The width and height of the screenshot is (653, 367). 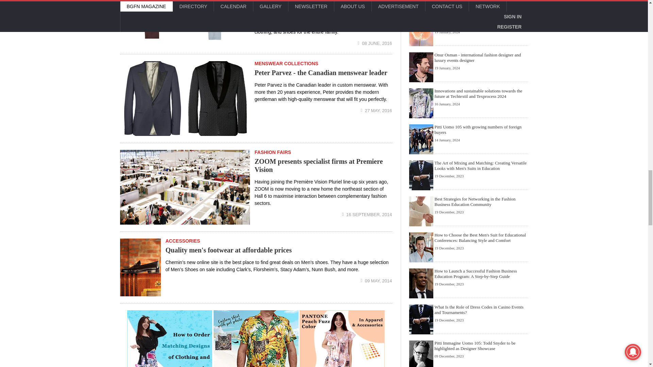 What do you see at coordinates (342, 338) in the screenshot?
I see `How to Use the Pantone Color of the Year 2024` at bounding box center [342, 338].